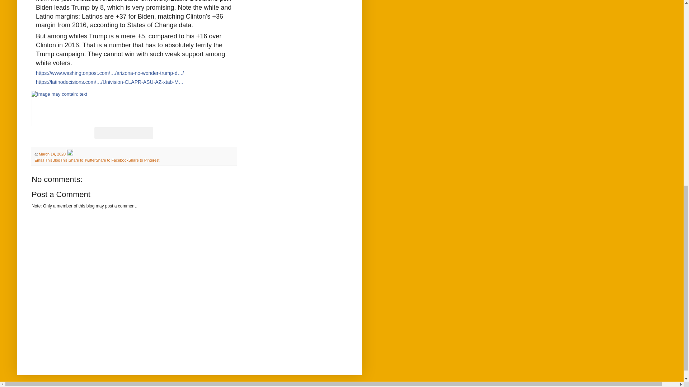 The width and height of the screenshot is (689, 387). I want to click on Share to Pinterest, so click(144, 160).